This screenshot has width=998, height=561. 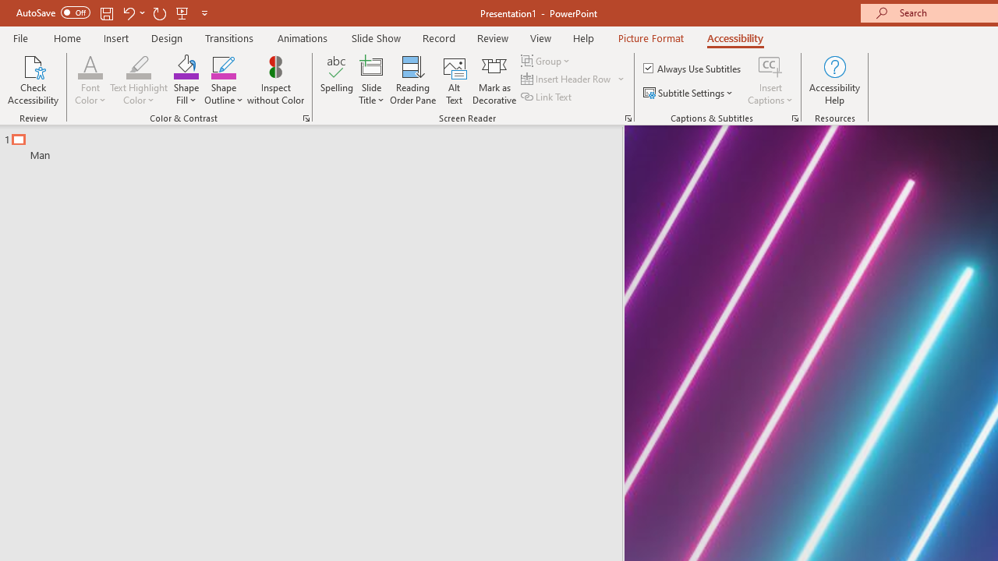 What do you see at coordinates (139, 79) in the screenshot?
I see `Text Highlight Color` at bounding box center [139, 79].